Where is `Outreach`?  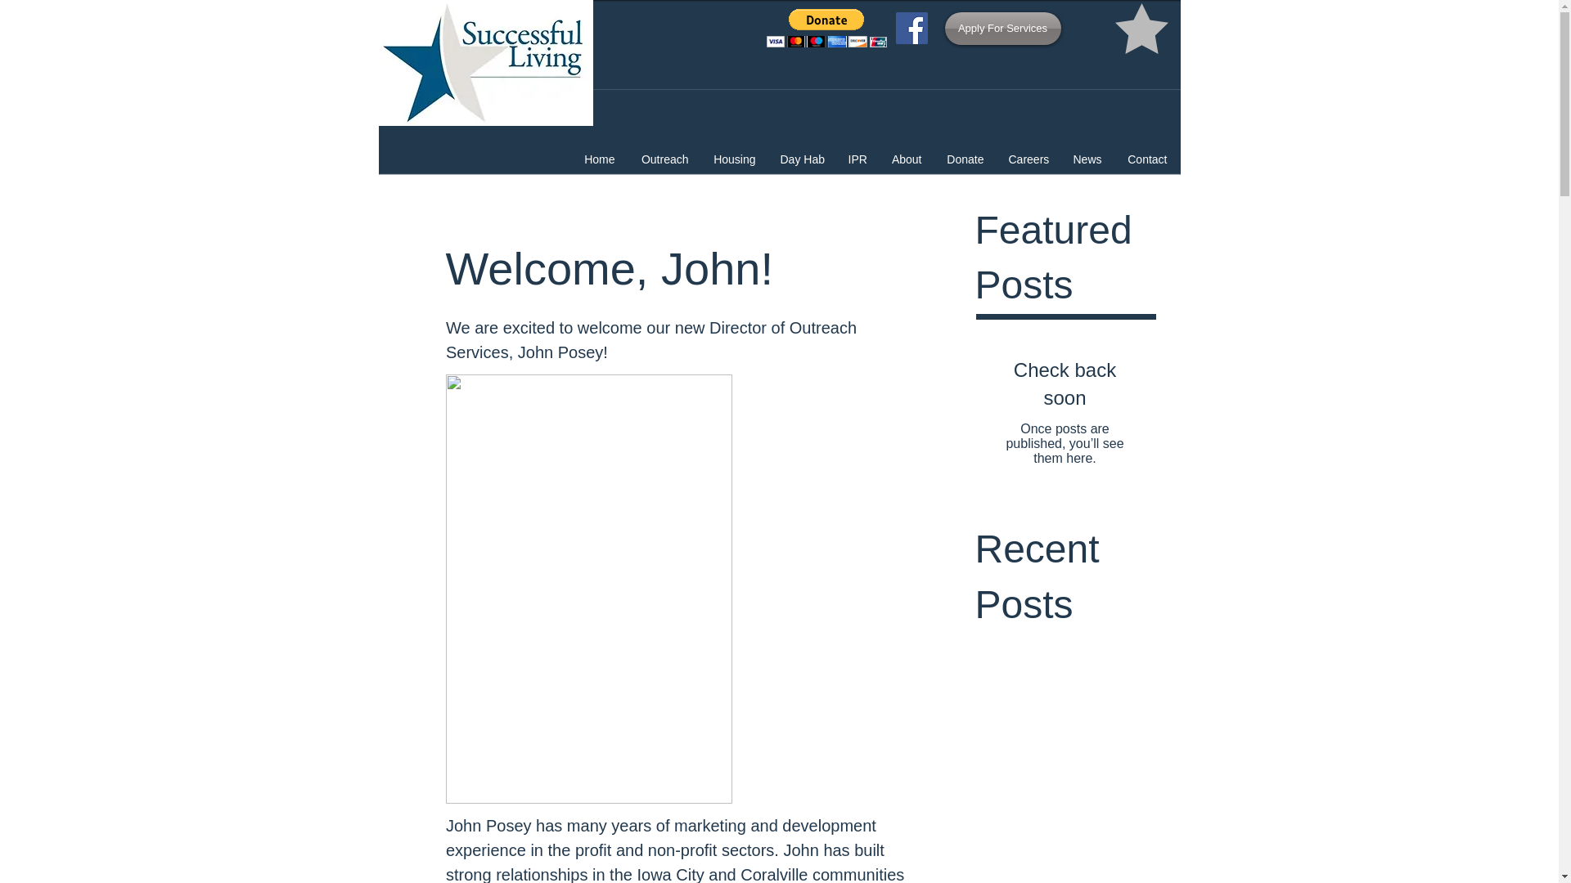
Outreach is located at coordinates (664, 159).